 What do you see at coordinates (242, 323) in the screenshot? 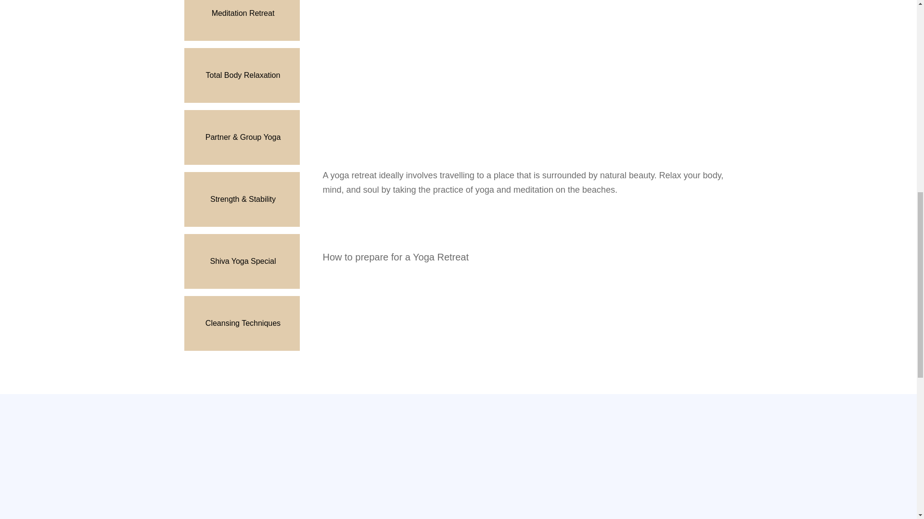
I see `Cleansing Techniques` at bounding box center [242, 323].